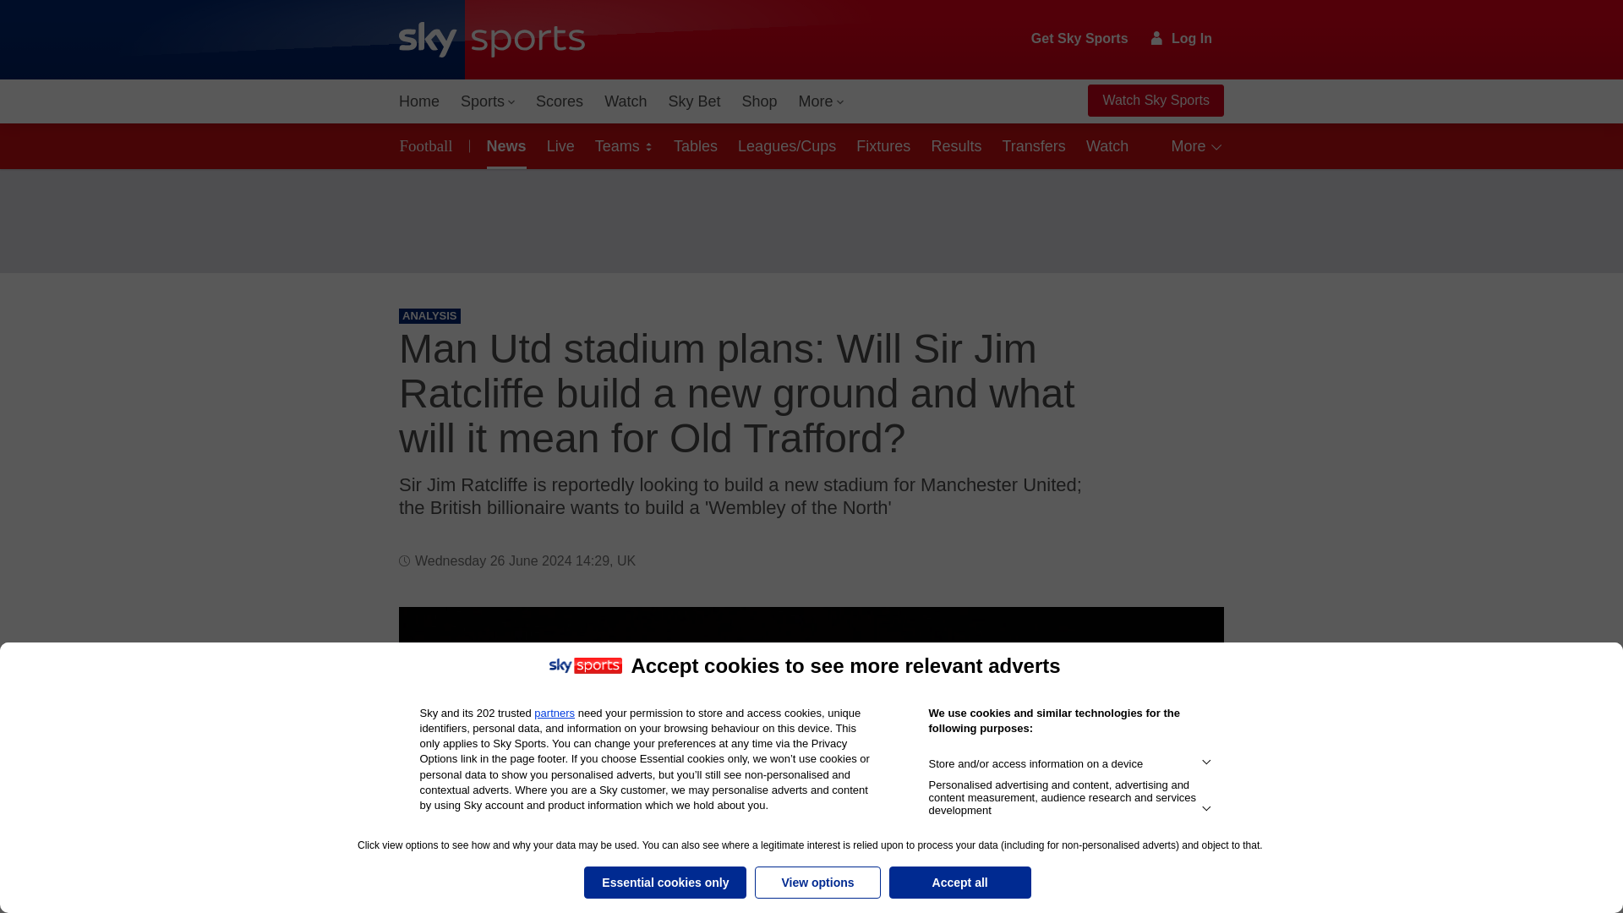 This screenshot has width=1623, height=913. What do you see at coordinates (504, 145) in the screenshot?
I see `News` at bounding box center [504, 145].